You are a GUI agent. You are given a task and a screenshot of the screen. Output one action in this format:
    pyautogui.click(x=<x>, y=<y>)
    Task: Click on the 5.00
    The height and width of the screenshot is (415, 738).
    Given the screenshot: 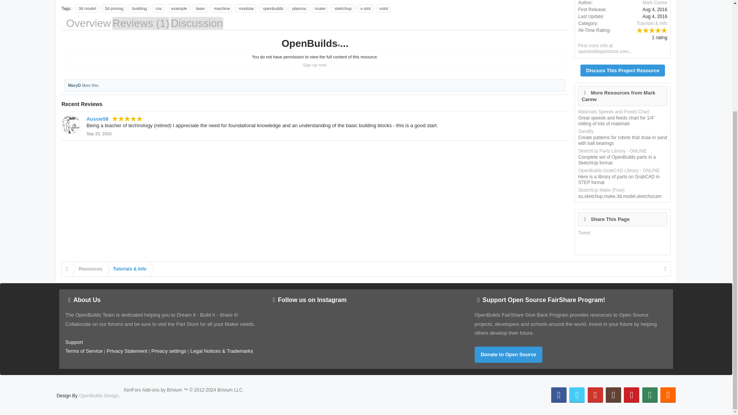 What is the action you would take?
    pyautogui.click(x=652, y=30)
    